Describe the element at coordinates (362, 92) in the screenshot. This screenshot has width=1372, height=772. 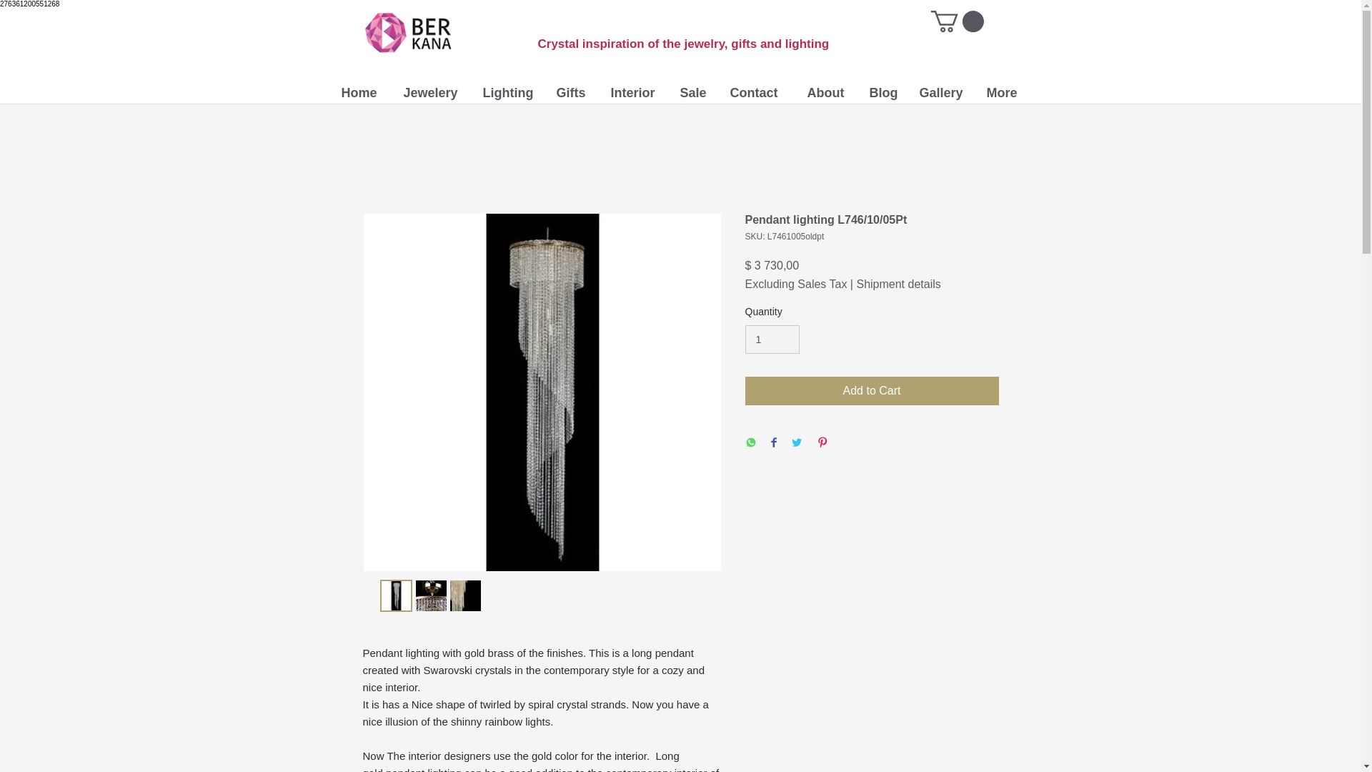
I see `Home` at that location.